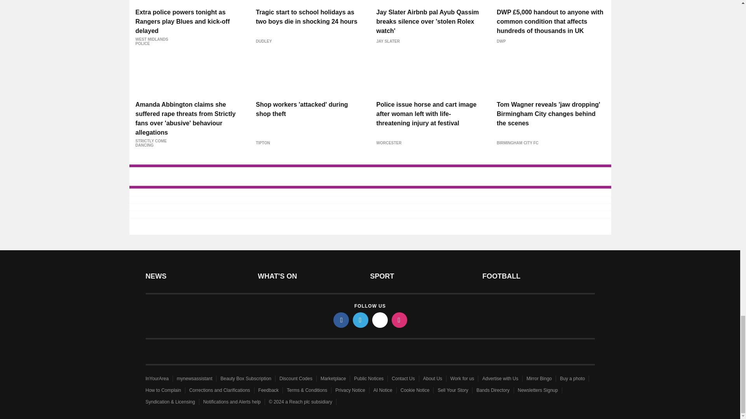 The width and height of the screenshot is (746, 419). I want to click on tiktok, so click(380, 320).